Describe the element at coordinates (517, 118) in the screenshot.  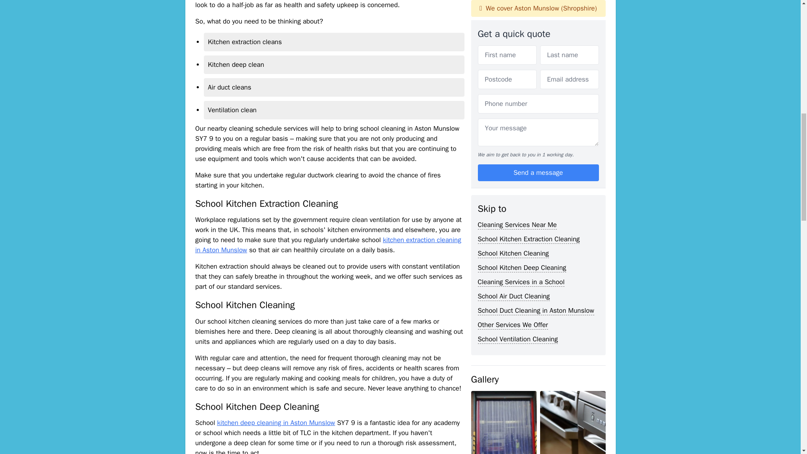
I see `School Ventilation Cleaning` at that location.